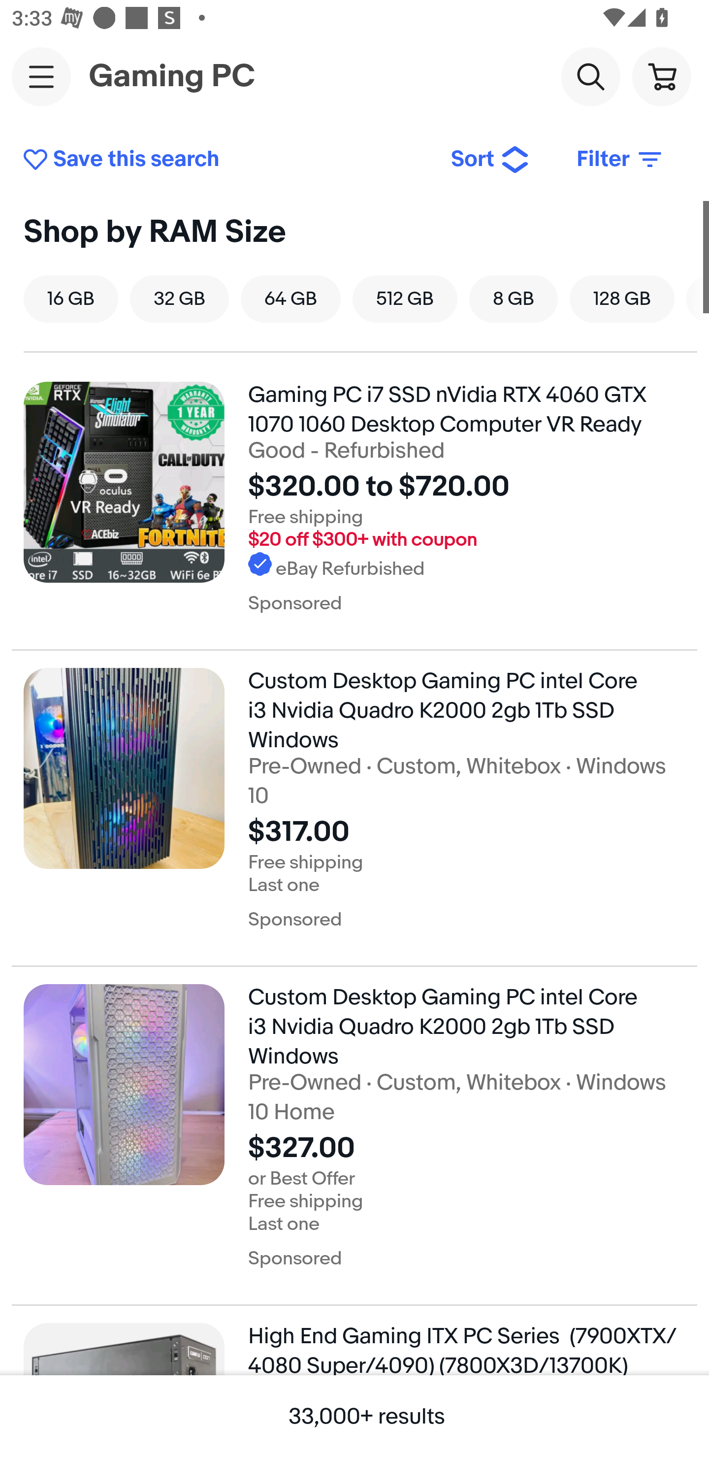  What do you see at coordinates (405, 298) in the screenshot?
I see `512 GB 512 GB, RAM Size` at bounding box center [405, 298].